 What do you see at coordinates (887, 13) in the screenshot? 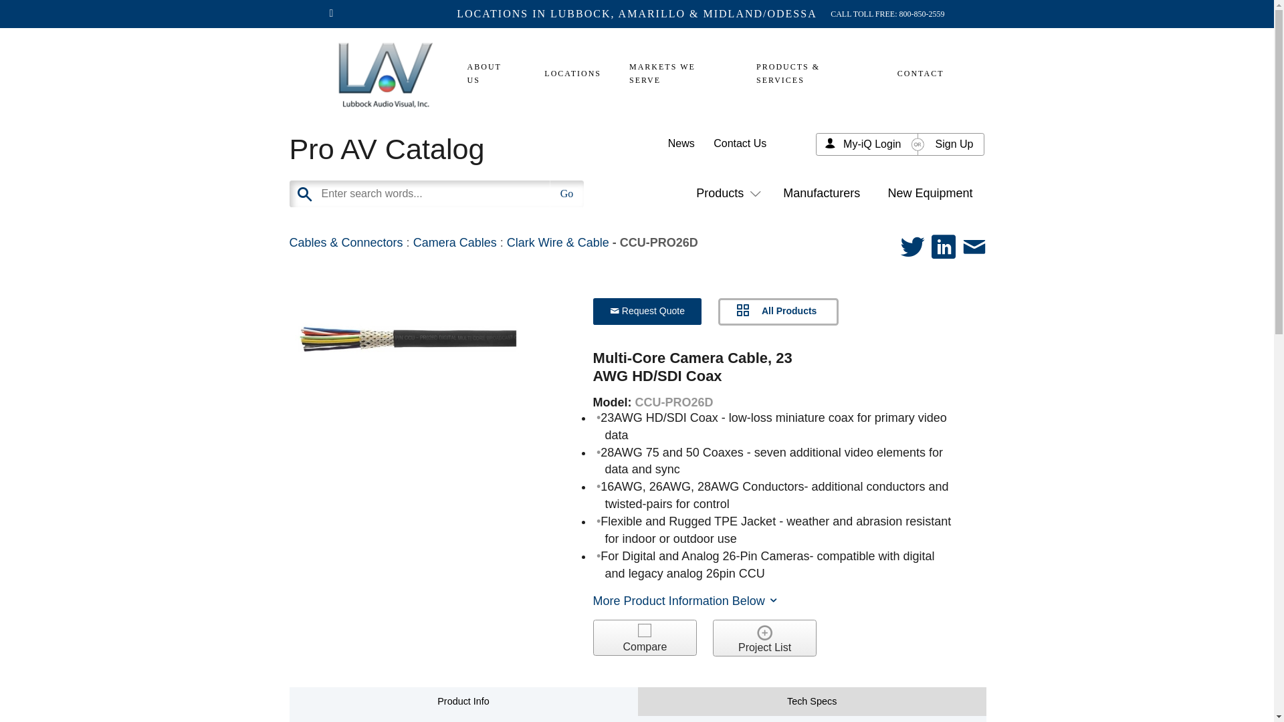
I see `CALL TOLL FREE: 800-850-2559` at bounding box center [887, 13].